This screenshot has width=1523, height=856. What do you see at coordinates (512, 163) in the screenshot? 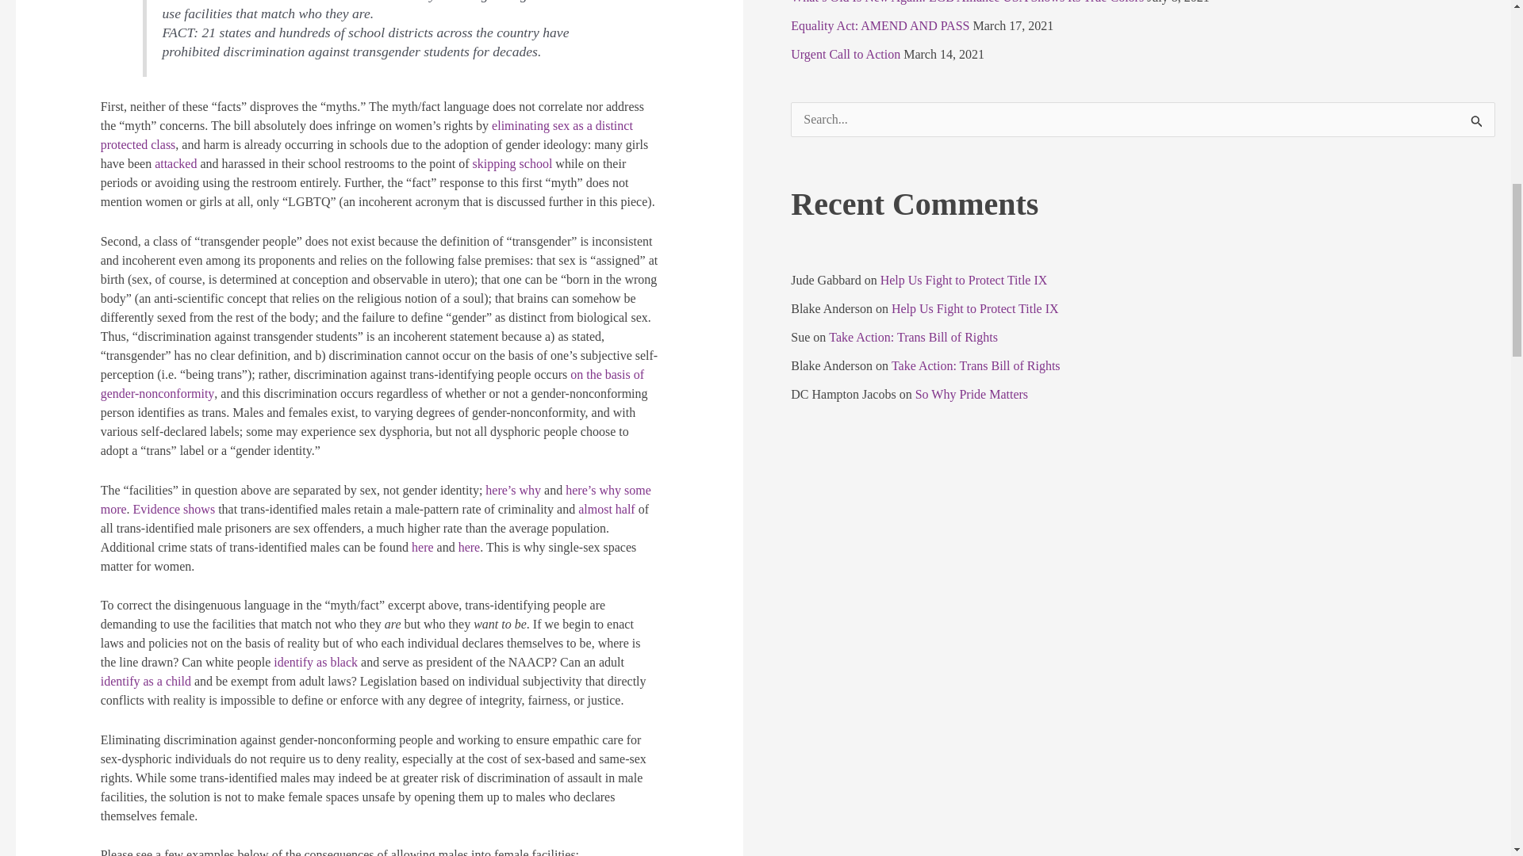
I see `skipping school` at bounding box center [512, 163].